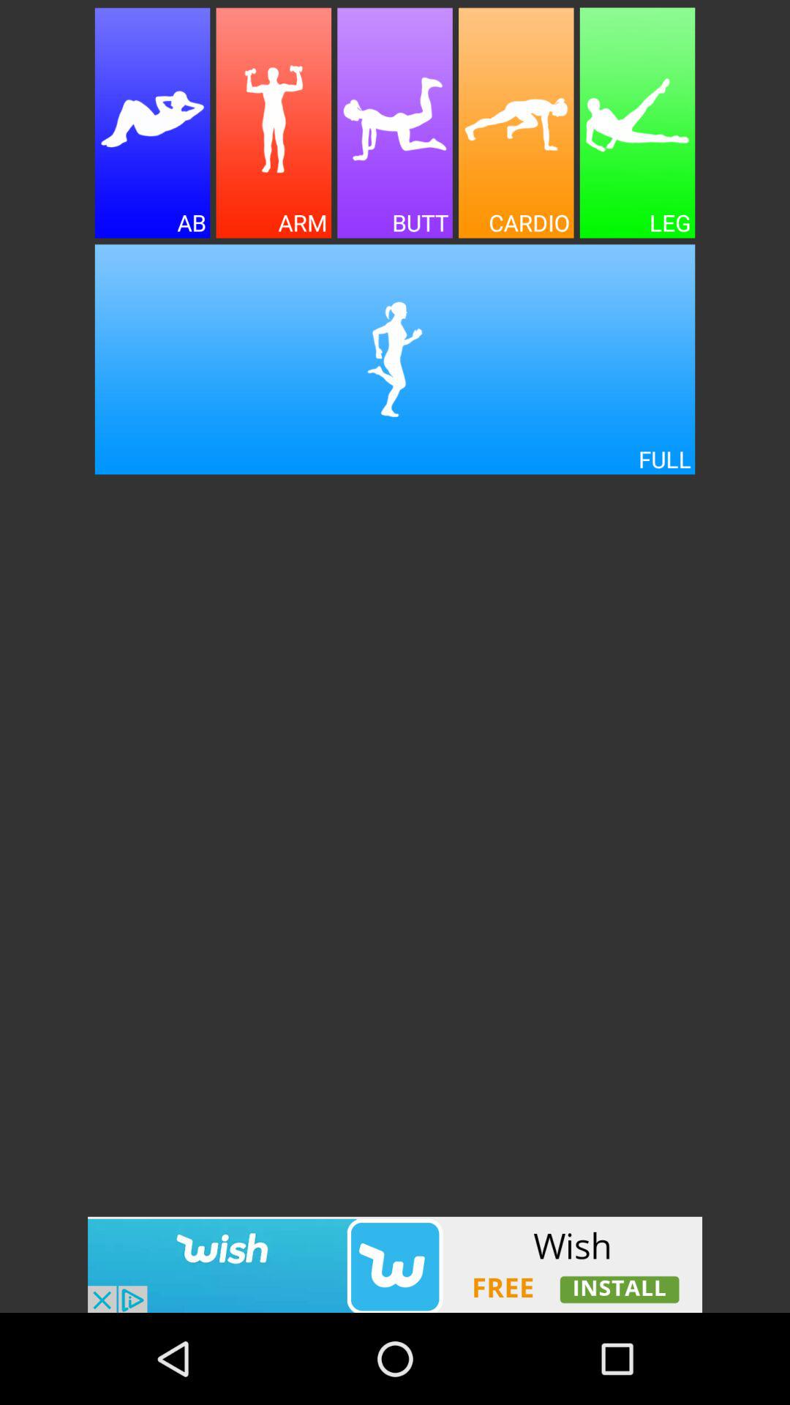  I want to click on running option, so click(395, 359).